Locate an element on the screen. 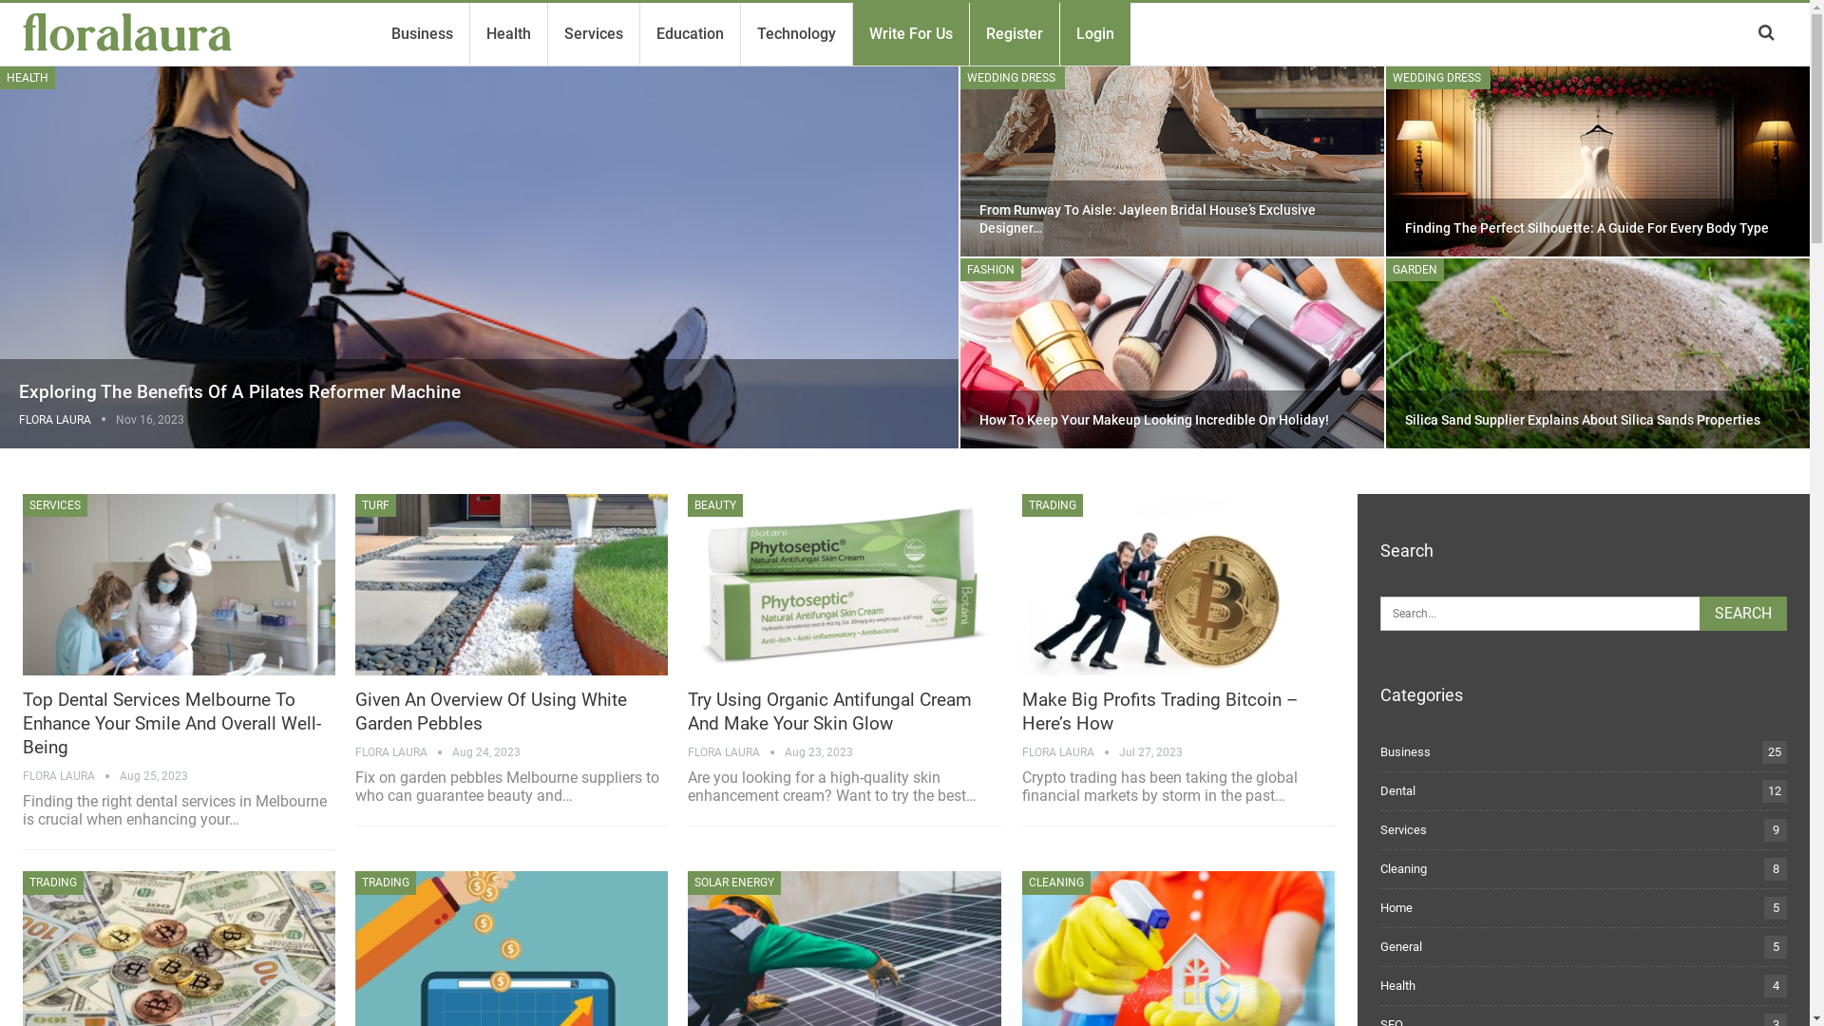  TURF is located at coordinates (376, 505).